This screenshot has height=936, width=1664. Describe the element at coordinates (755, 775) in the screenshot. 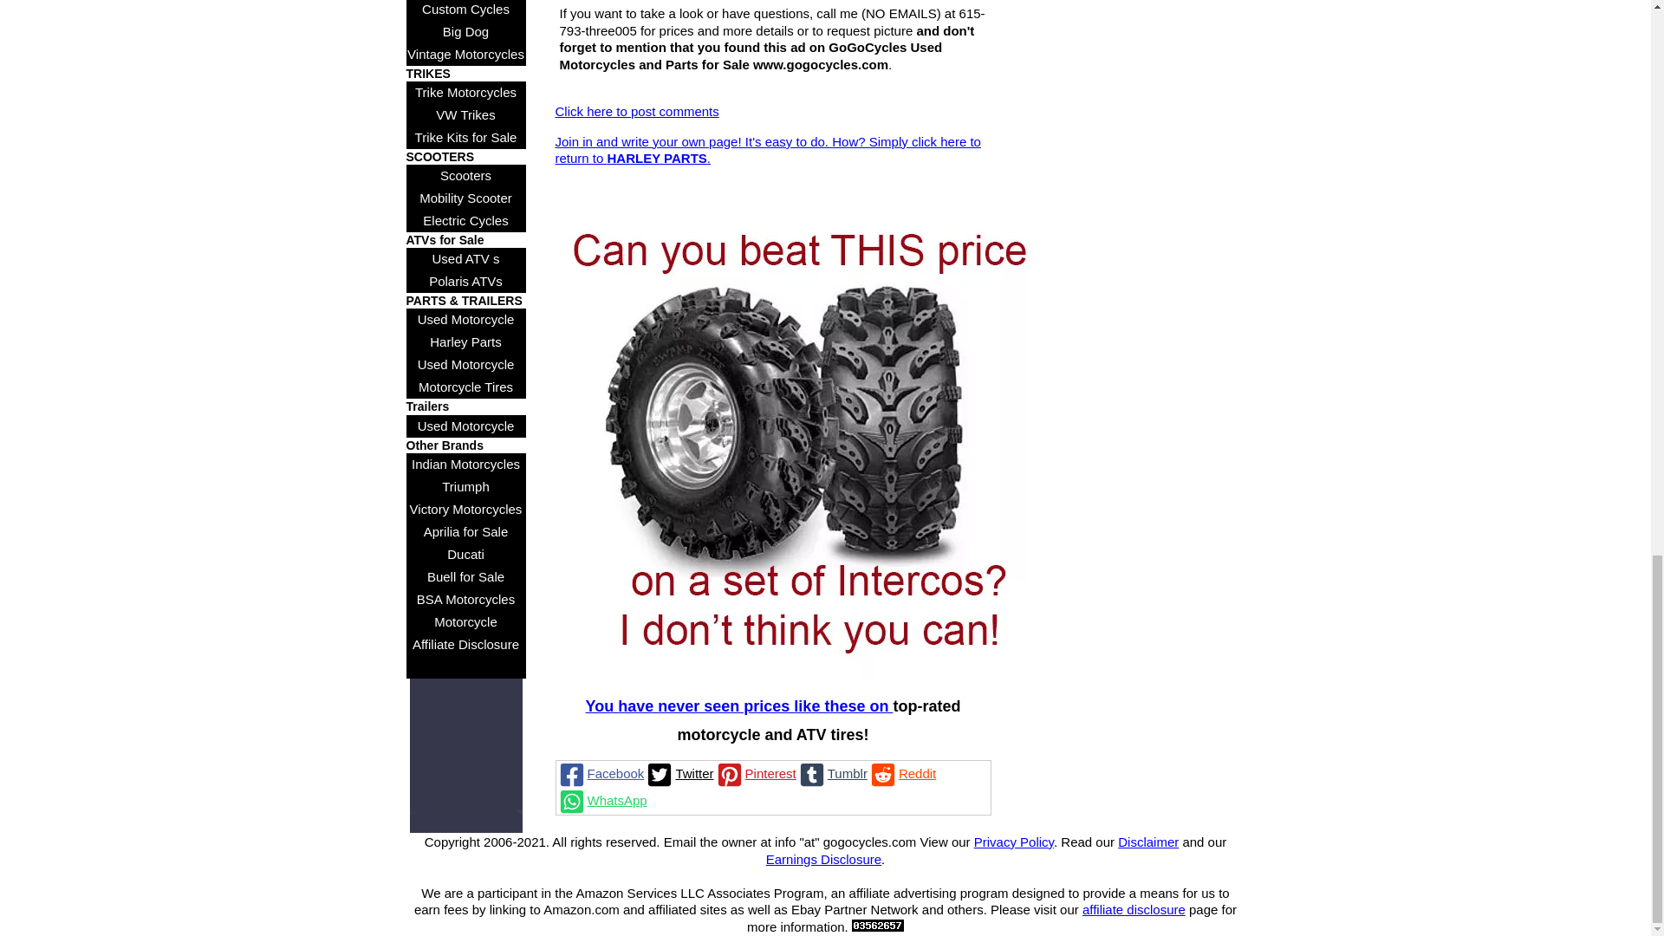

I see `Pinterest` at that location.